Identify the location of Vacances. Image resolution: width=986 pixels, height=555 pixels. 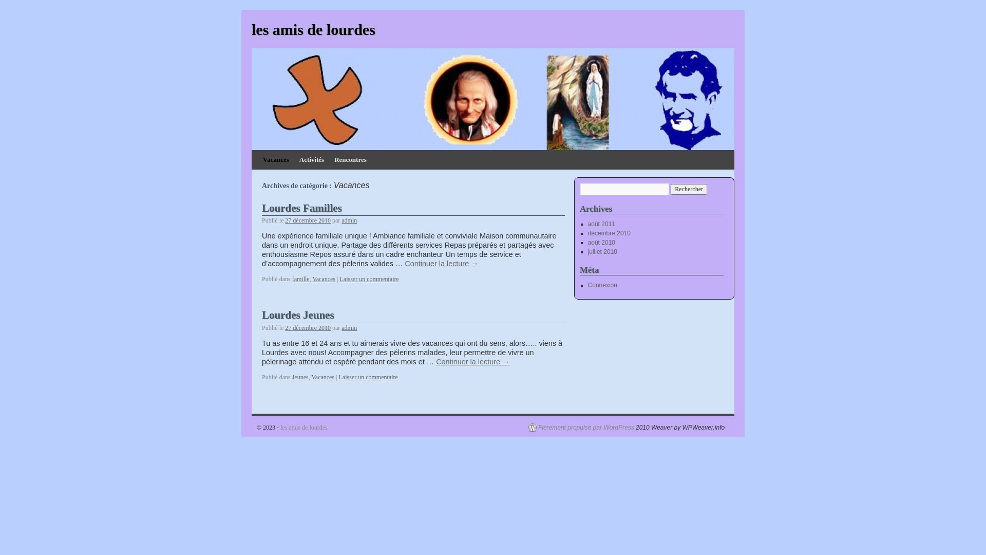
(276, 160).